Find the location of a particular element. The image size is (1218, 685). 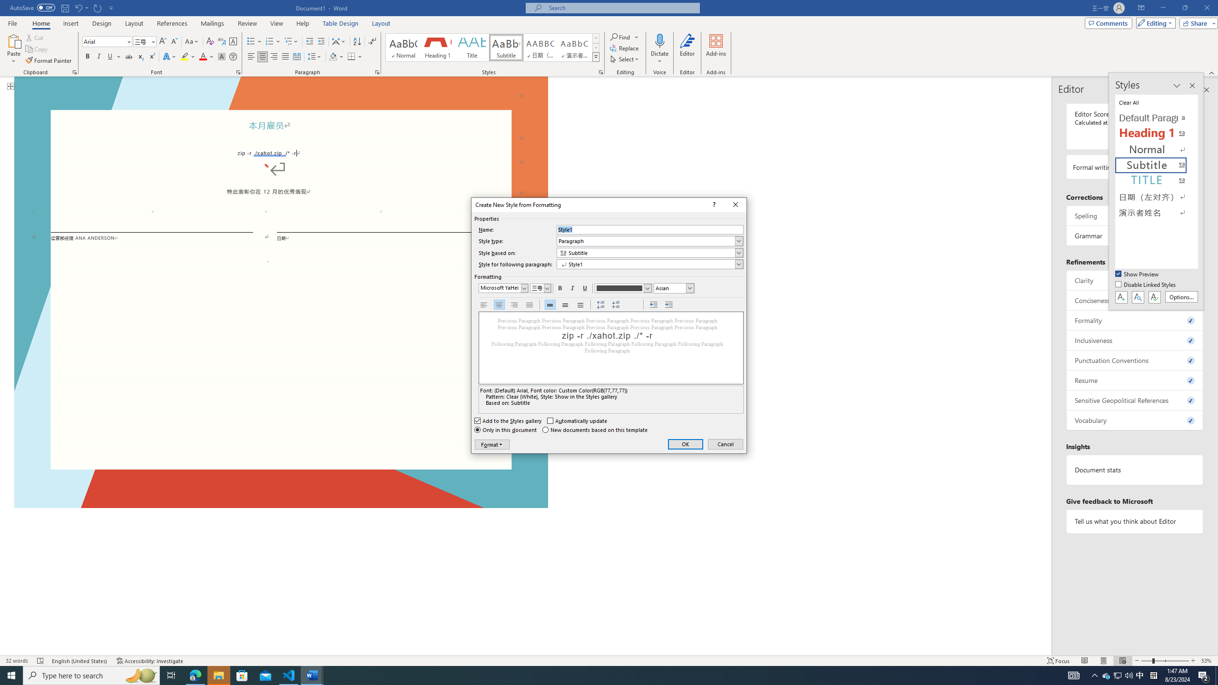

Grammar, 1 issue. Press space or enter to review items. is located at coordinates (1135, 235).